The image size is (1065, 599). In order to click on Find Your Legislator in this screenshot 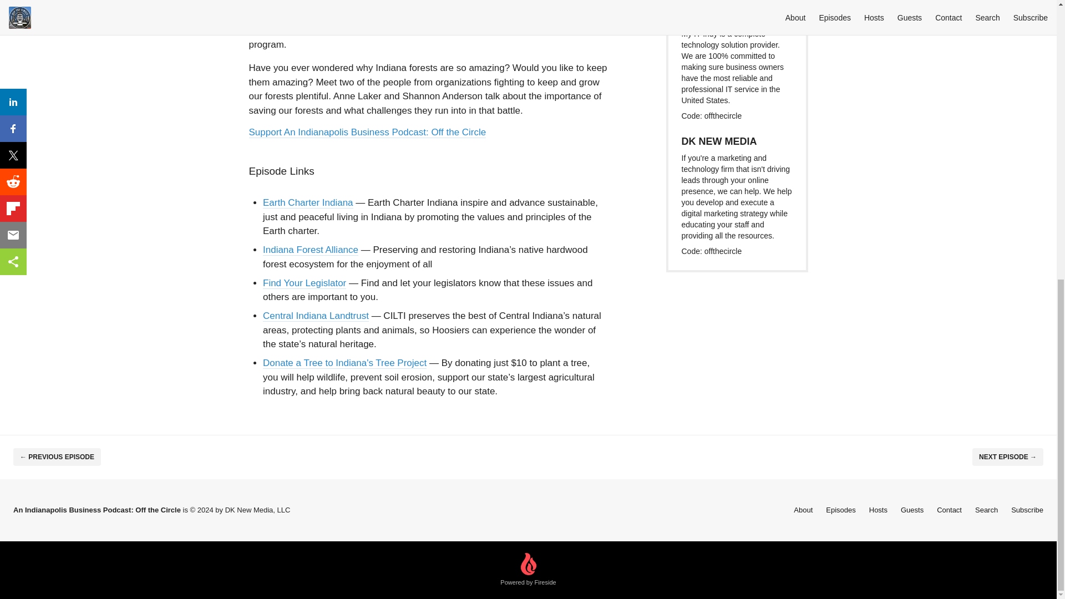, I will do `click(305, 283)`.